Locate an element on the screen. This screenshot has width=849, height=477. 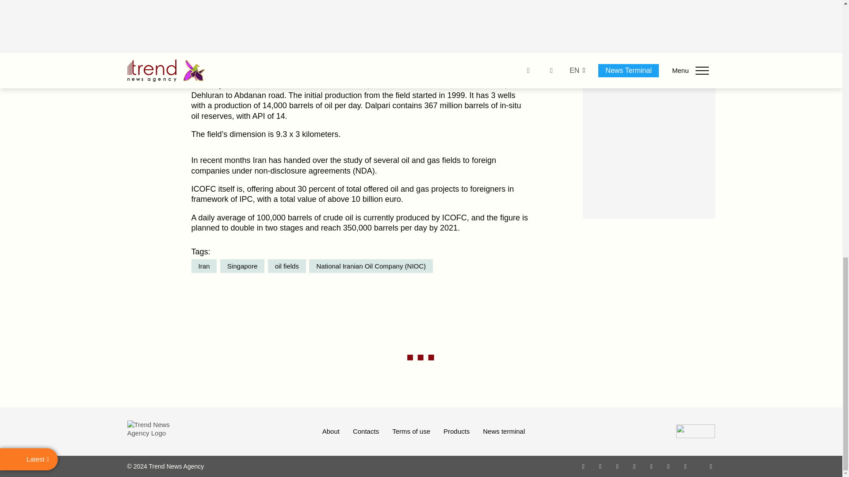
RSS Feed is located at coordinates (711, 466).